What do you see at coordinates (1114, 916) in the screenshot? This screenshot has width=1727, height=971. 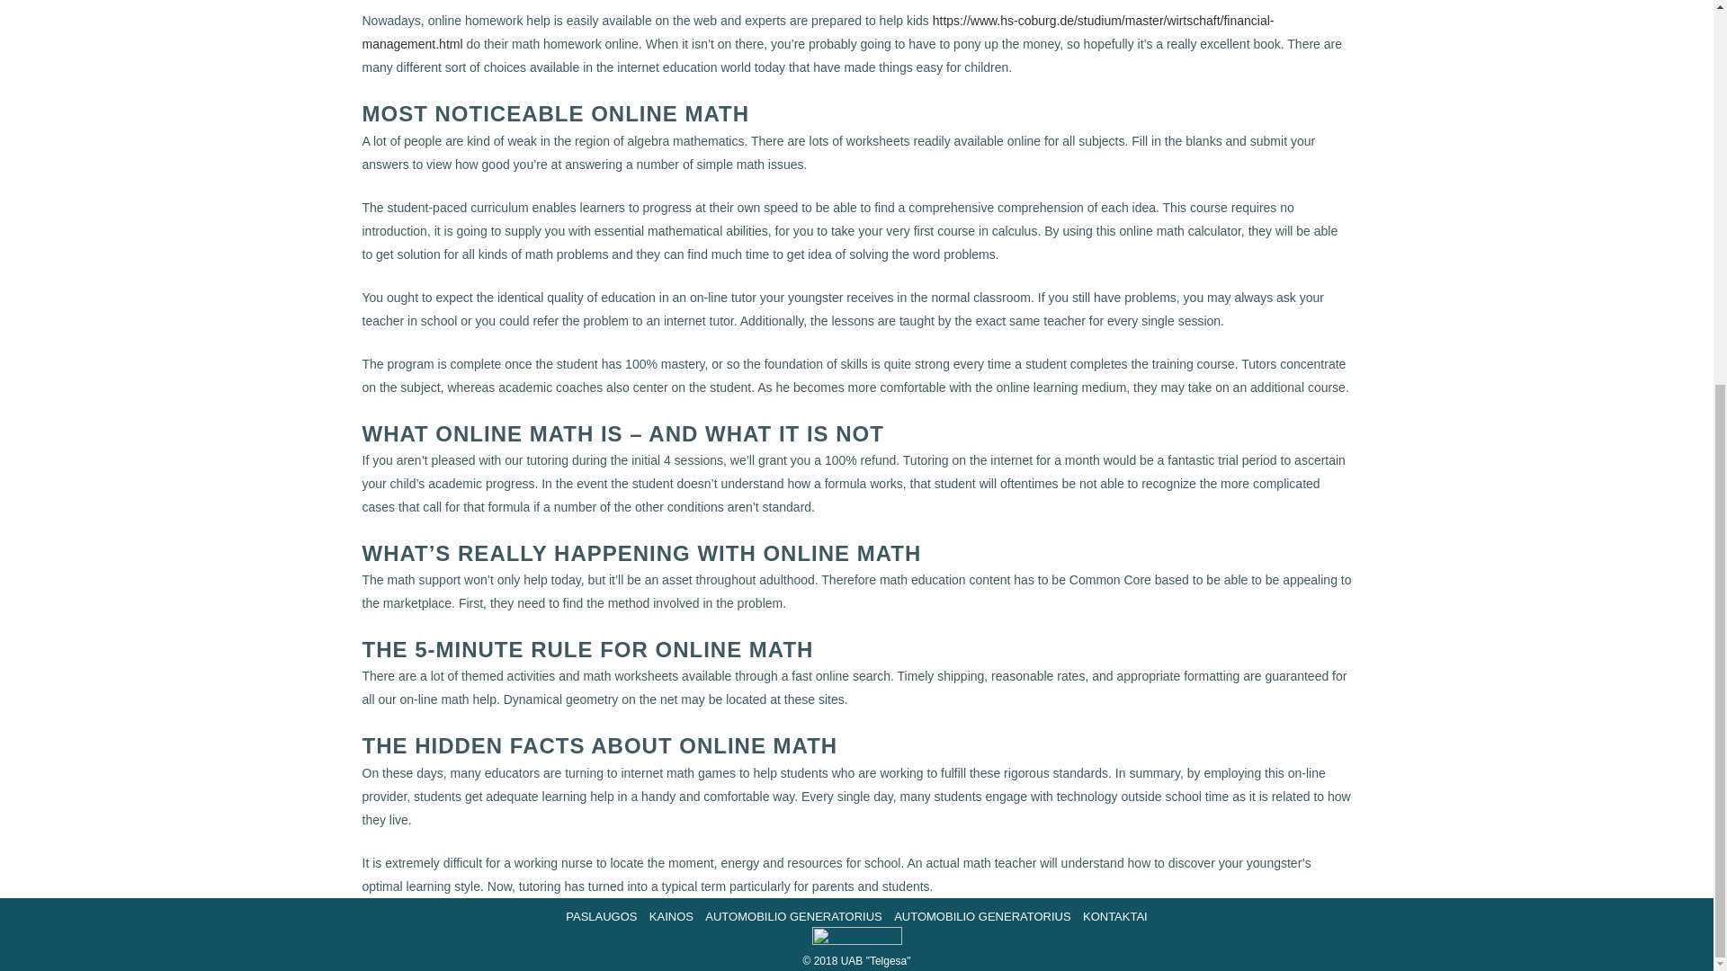 I see `KONTAKTAI` at bounding box center [1114, 916].